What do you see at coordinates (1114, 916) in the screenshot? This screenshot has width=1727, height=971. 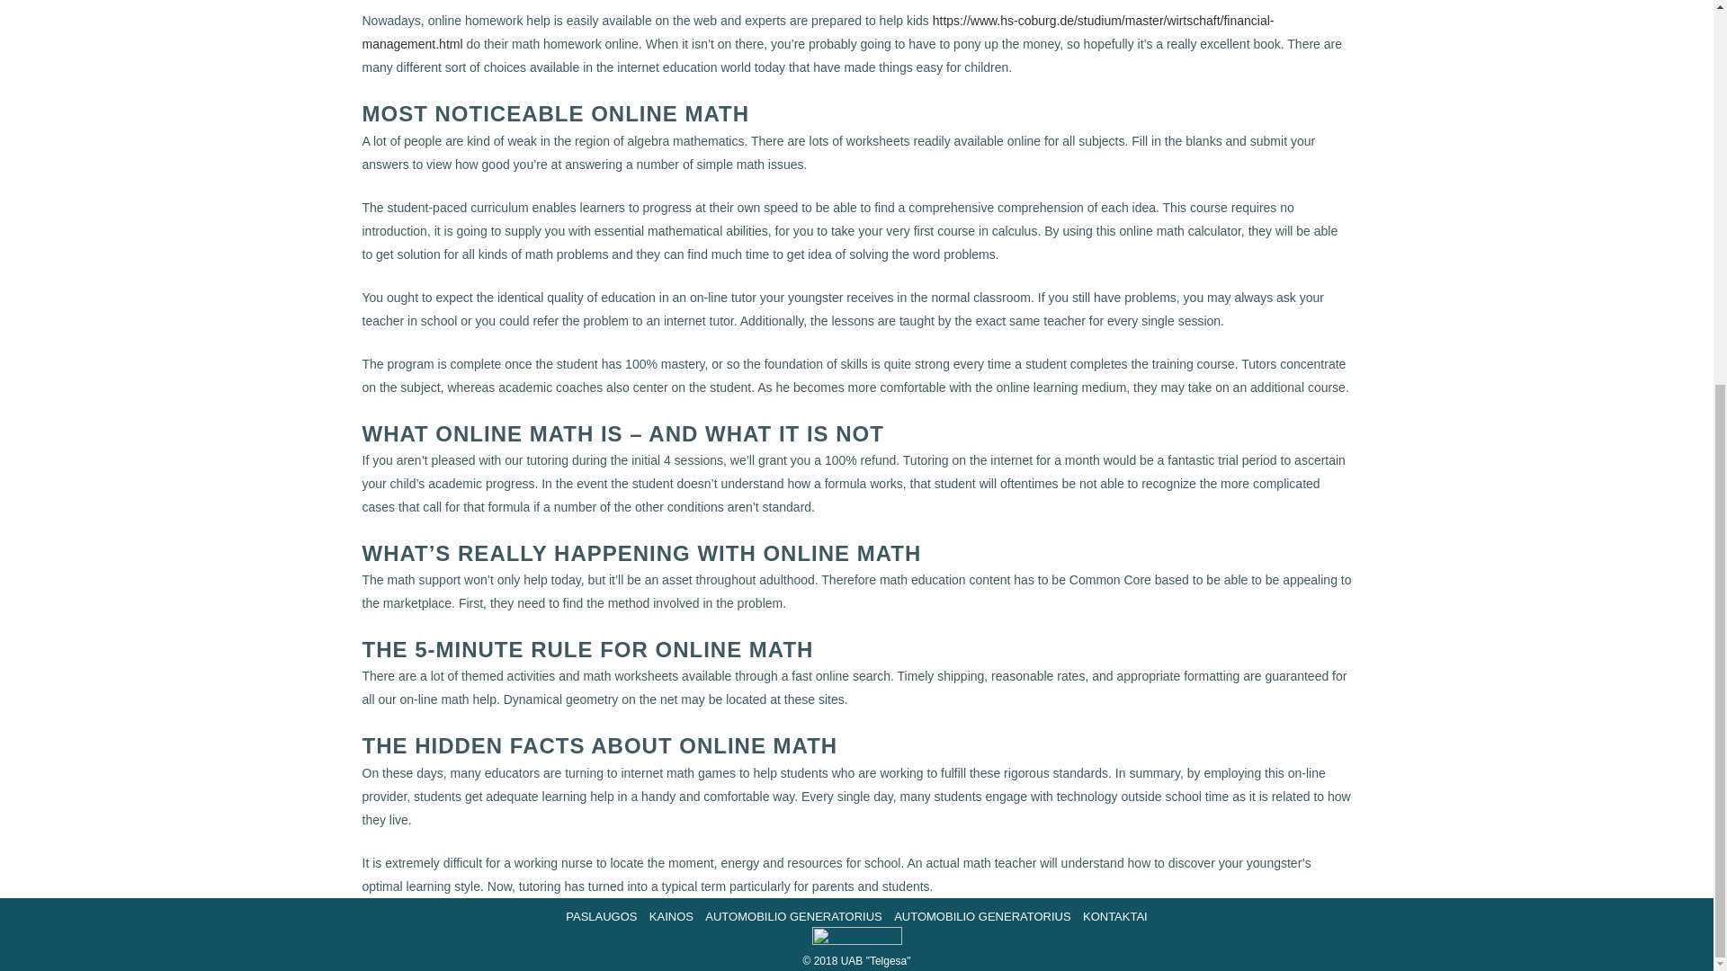 I see `KONTAKTAI` at bounding box center [1114, 916].